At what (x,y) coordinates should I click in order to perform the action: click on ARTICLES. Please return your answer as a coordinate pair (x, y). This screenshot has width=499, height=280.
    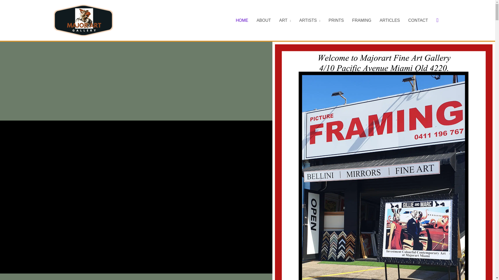
    Looking at the image, I should click on (390, 20).